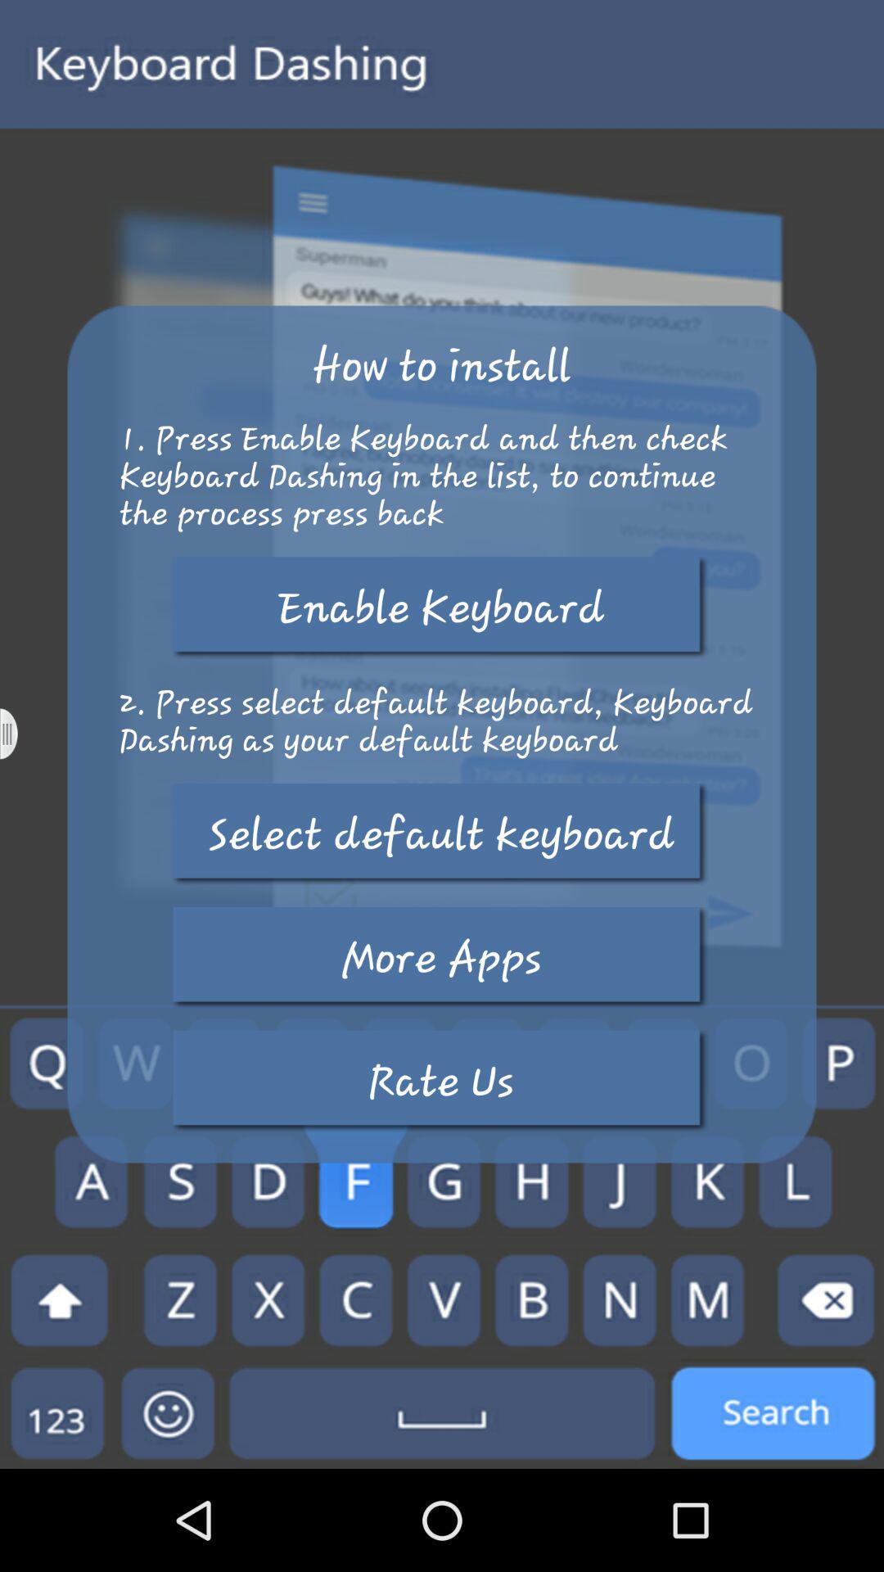 The image size is (884, 1572). I want to click on launch the icon above rate us button, so click(441, 958).